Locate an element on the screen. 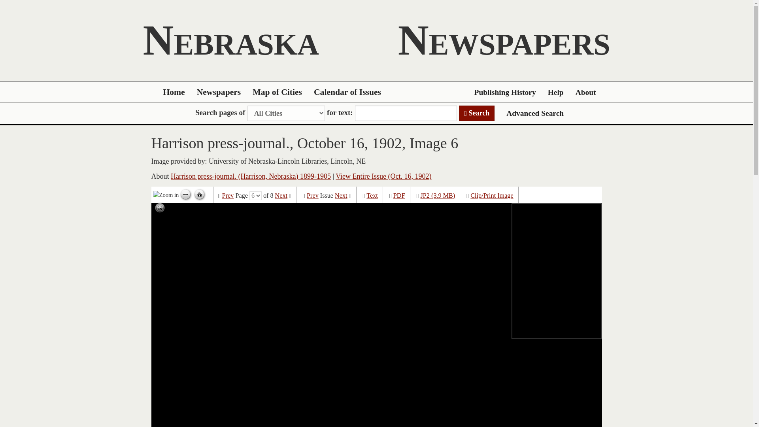 Image resolution: width=759 pixels, height=427 pixels. Toggle full page is located at coordinates (160, 208).